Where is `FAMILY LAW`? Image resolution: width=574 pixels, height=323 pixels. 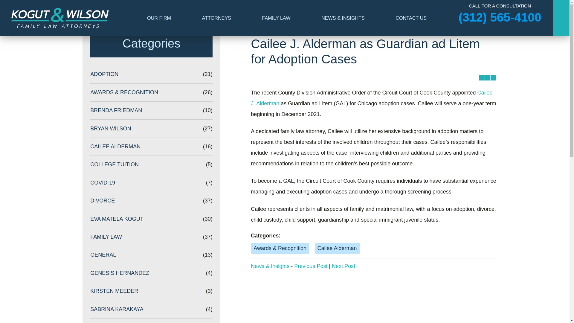
FAMILY LAW is located at coordinates (276, 18).